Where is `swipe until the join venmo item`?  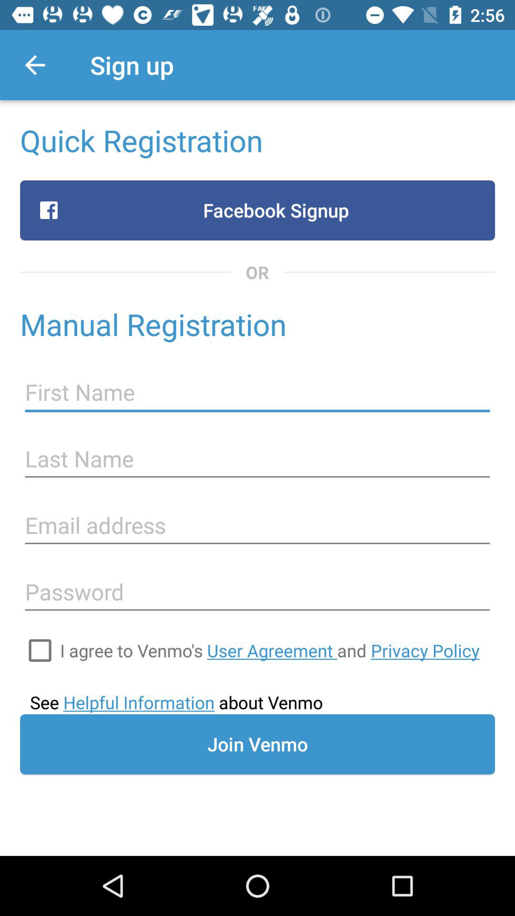 swipe until the join venmo item is located at coordinates (257, 744).